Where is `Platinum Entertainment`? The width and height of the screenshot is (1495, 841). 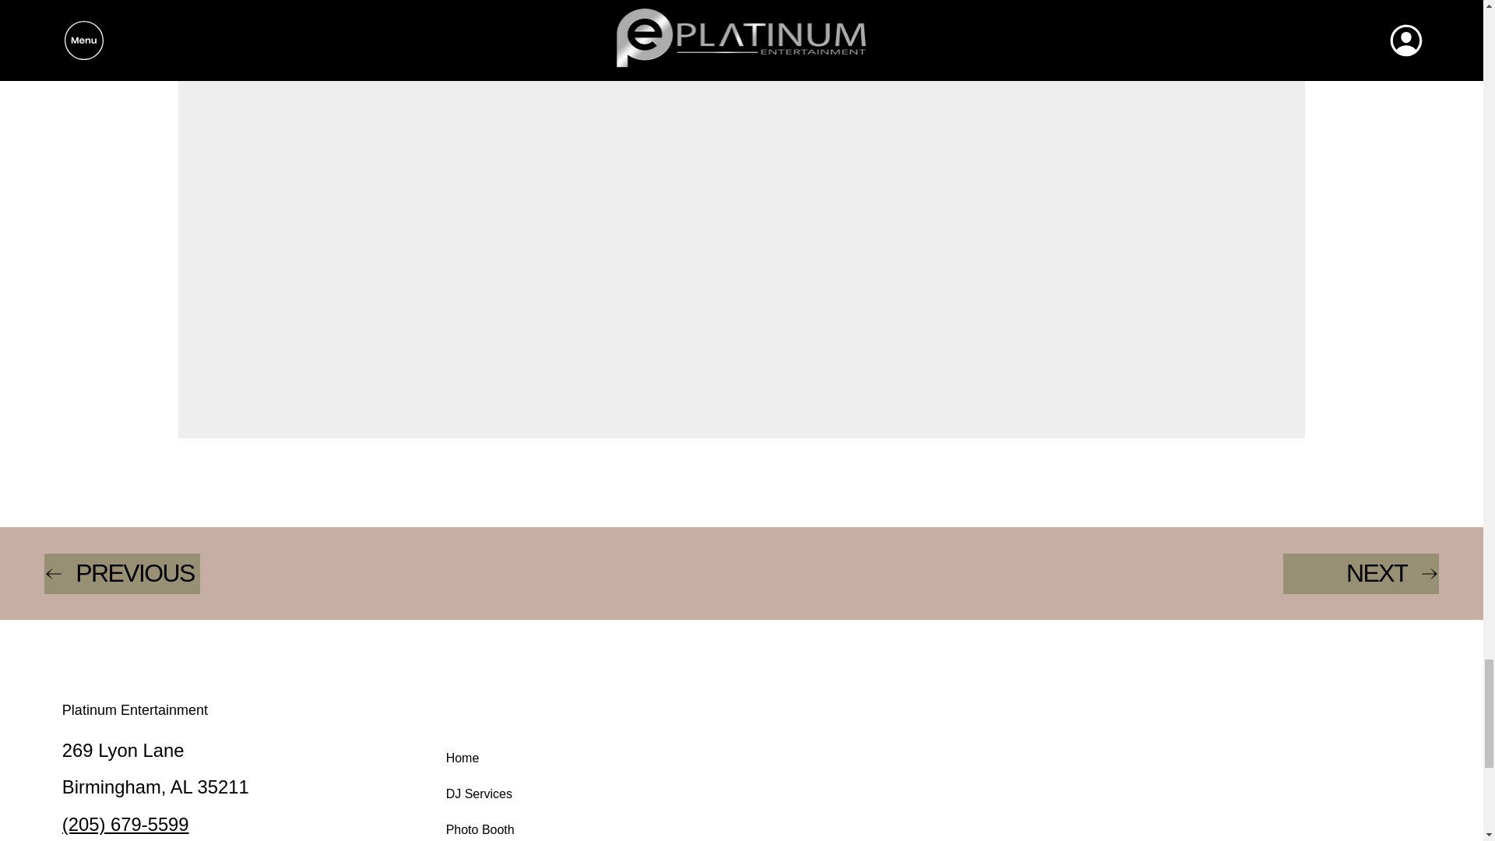 Platinum Entertainment is located at coordinates (135, 710).